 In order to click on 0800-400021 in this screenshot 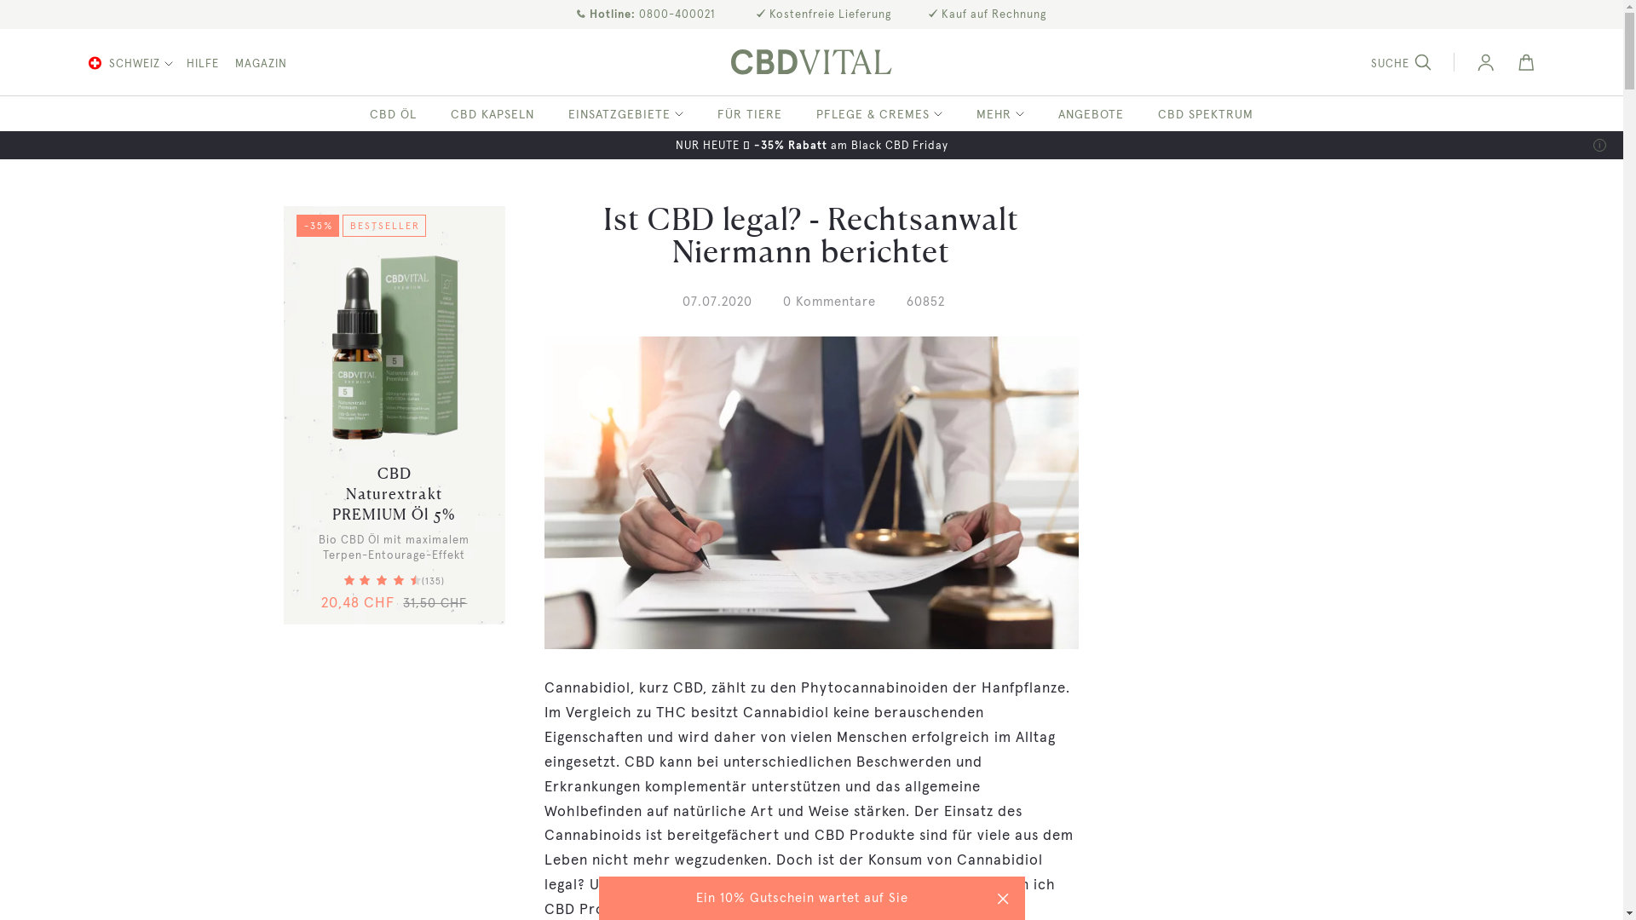, I will do `click(677, 15)`.